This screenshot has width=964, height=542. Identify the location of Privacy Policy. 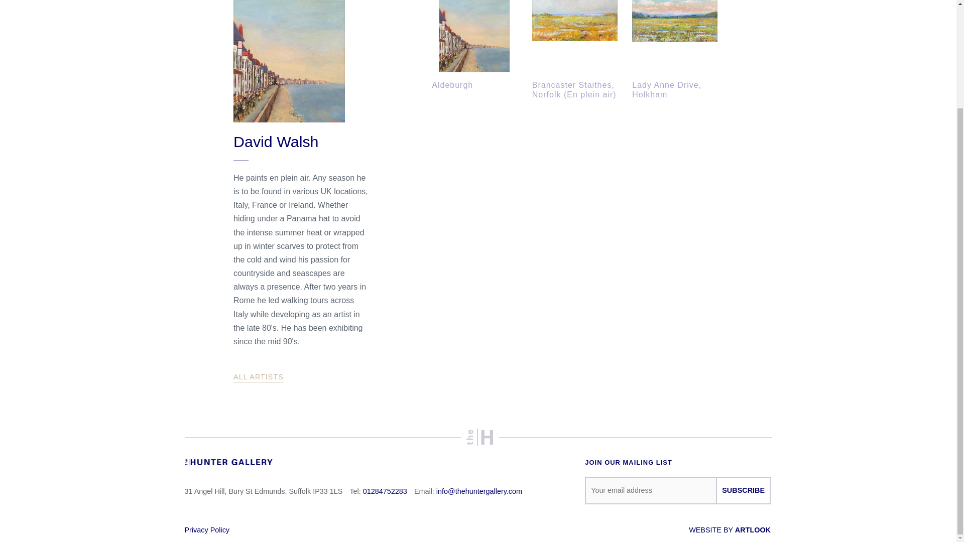
(207, 529).